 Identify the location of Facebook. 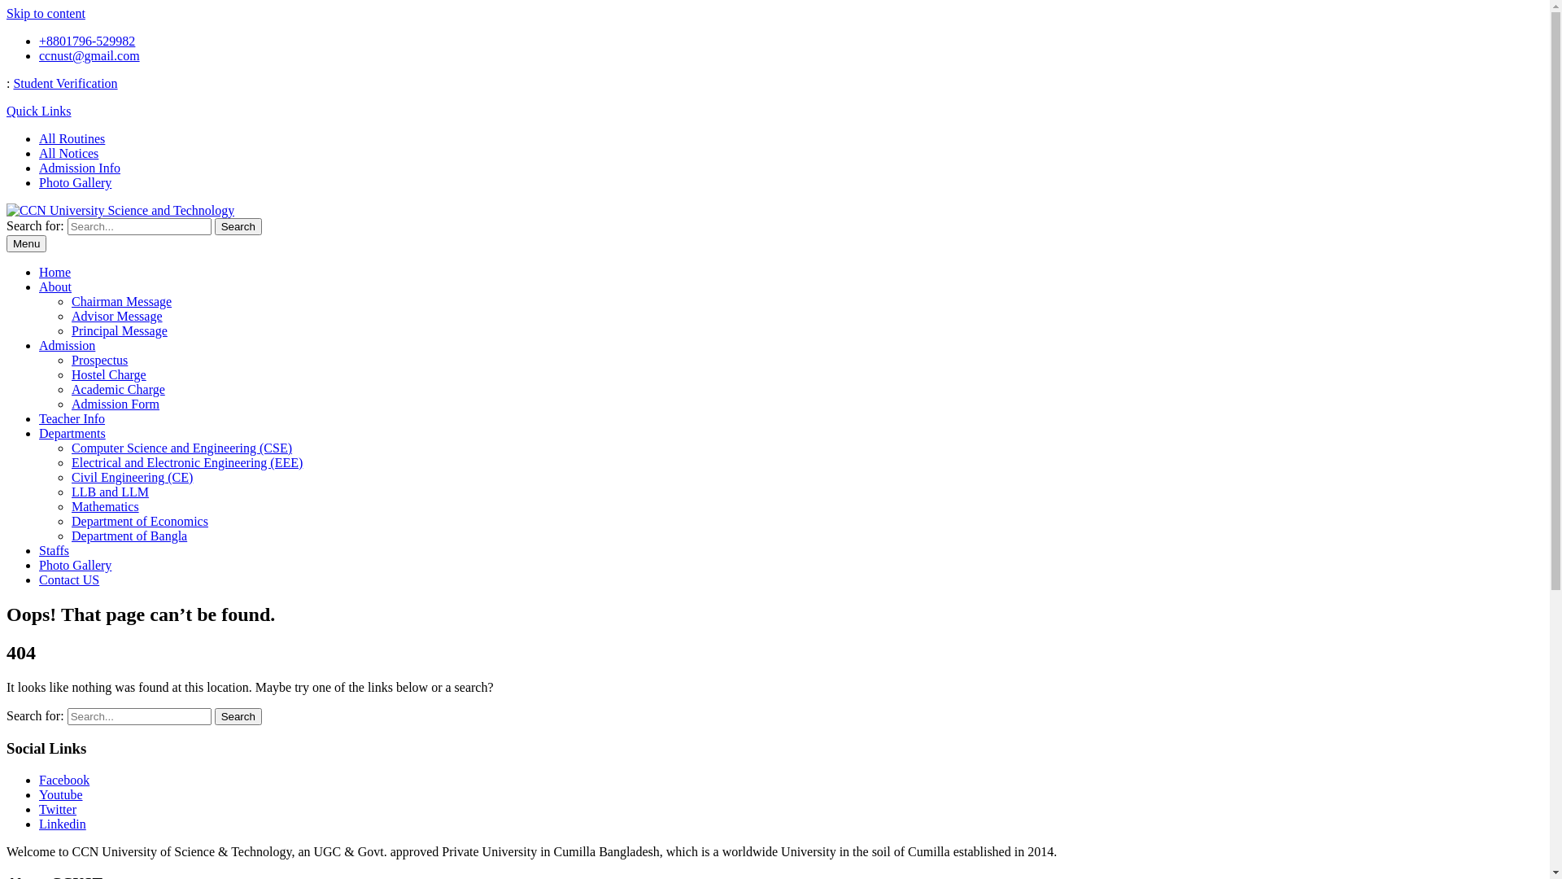
(64, 780).